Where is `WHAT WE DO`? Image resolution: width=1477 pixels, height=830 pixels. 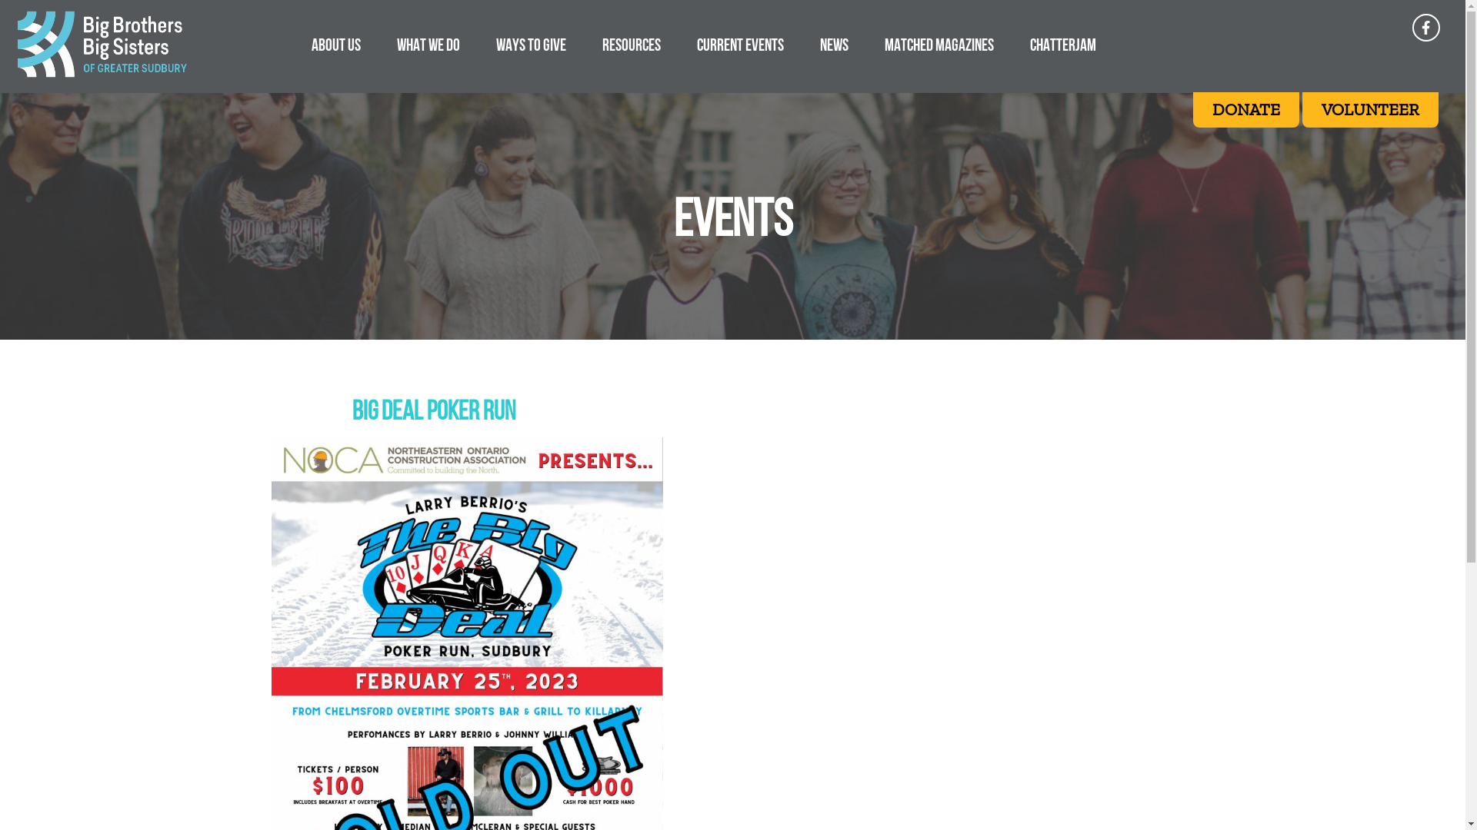 WHAT WE DO is located at coordinates (428, 45).